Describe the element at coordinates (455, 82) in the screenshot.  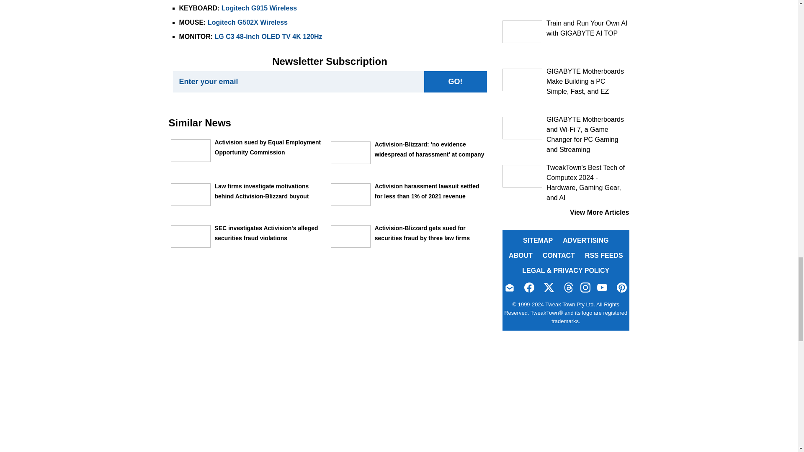
I see `GO!` at that location.